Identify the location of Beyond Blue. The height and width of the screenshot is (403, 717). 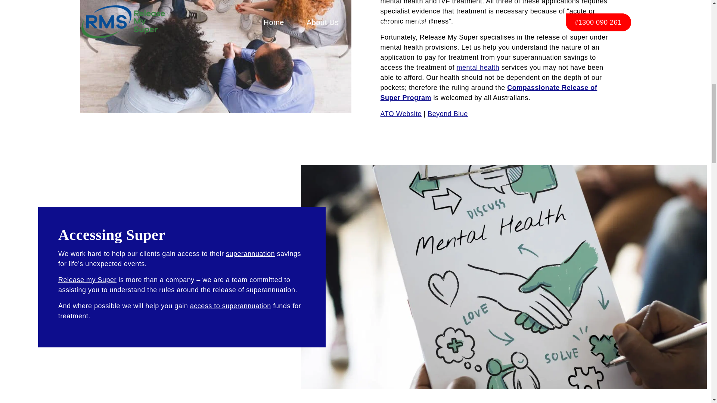
(447, 113).